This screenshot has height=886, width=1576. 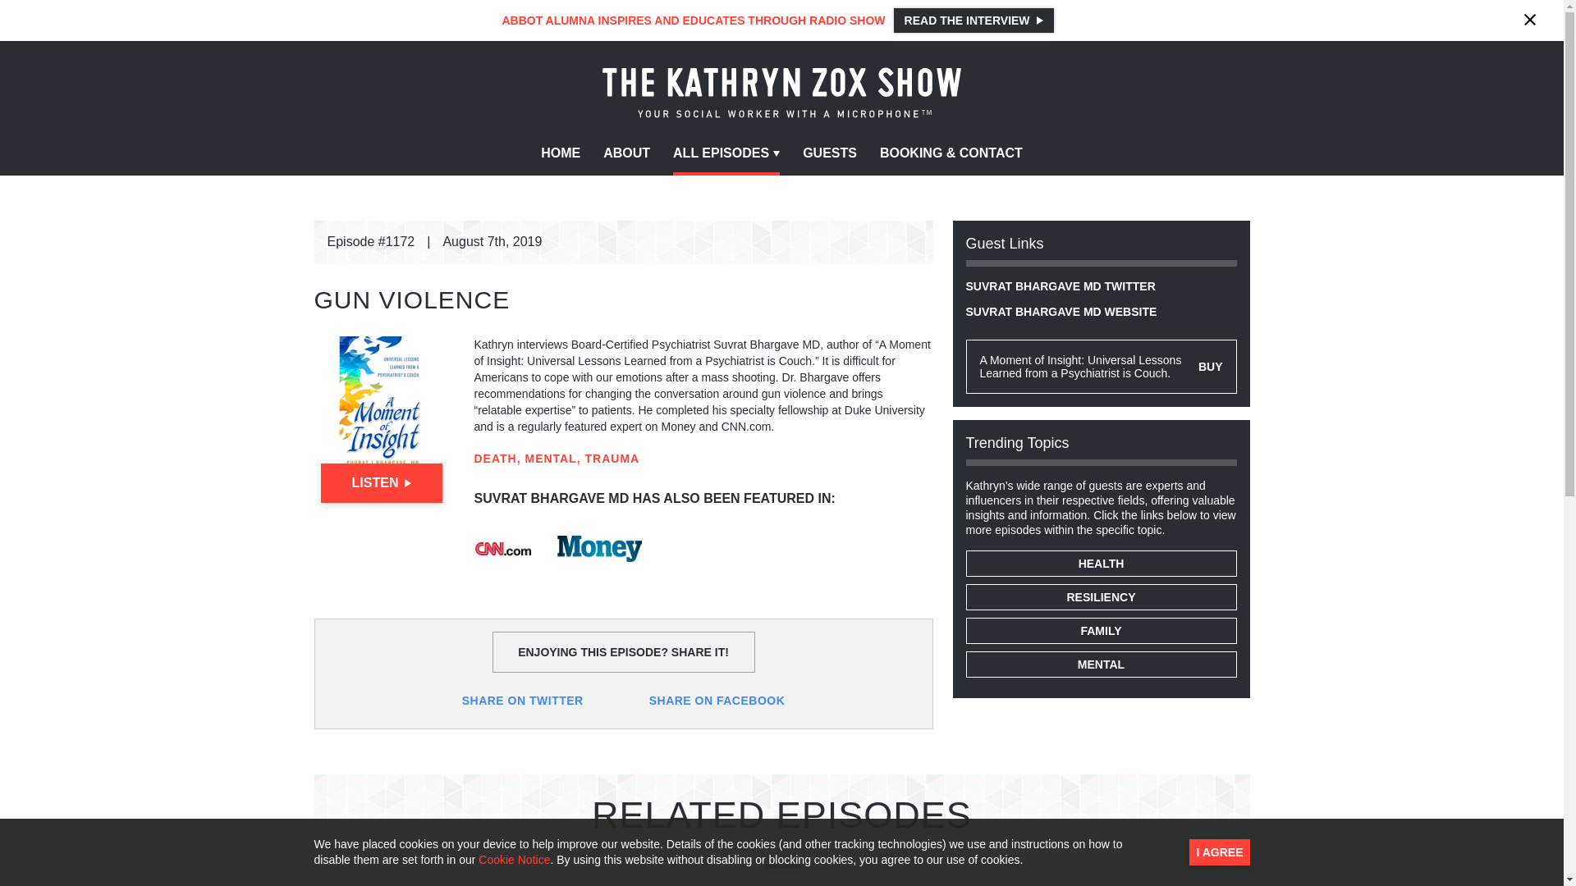 What do you see at coordinates (1100, 664) in the screenshot?
I see `MENTAL` at bounding box center [1100, 664].